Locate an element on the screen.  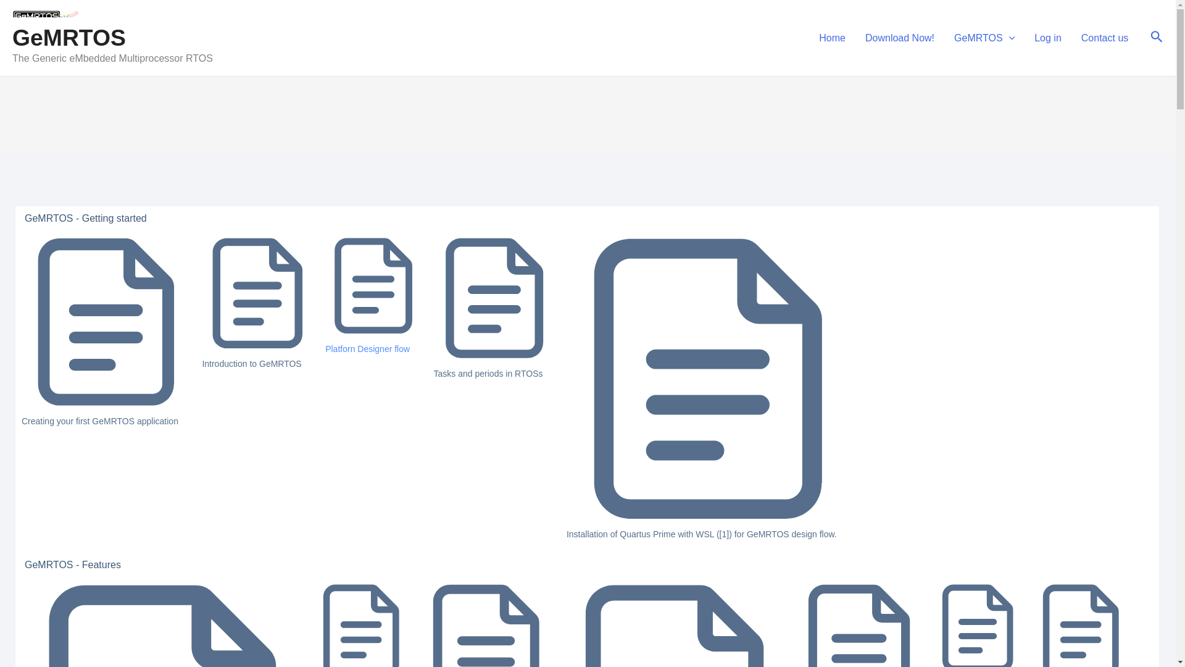
GeMRTOS is located at coordinates (69, 37).